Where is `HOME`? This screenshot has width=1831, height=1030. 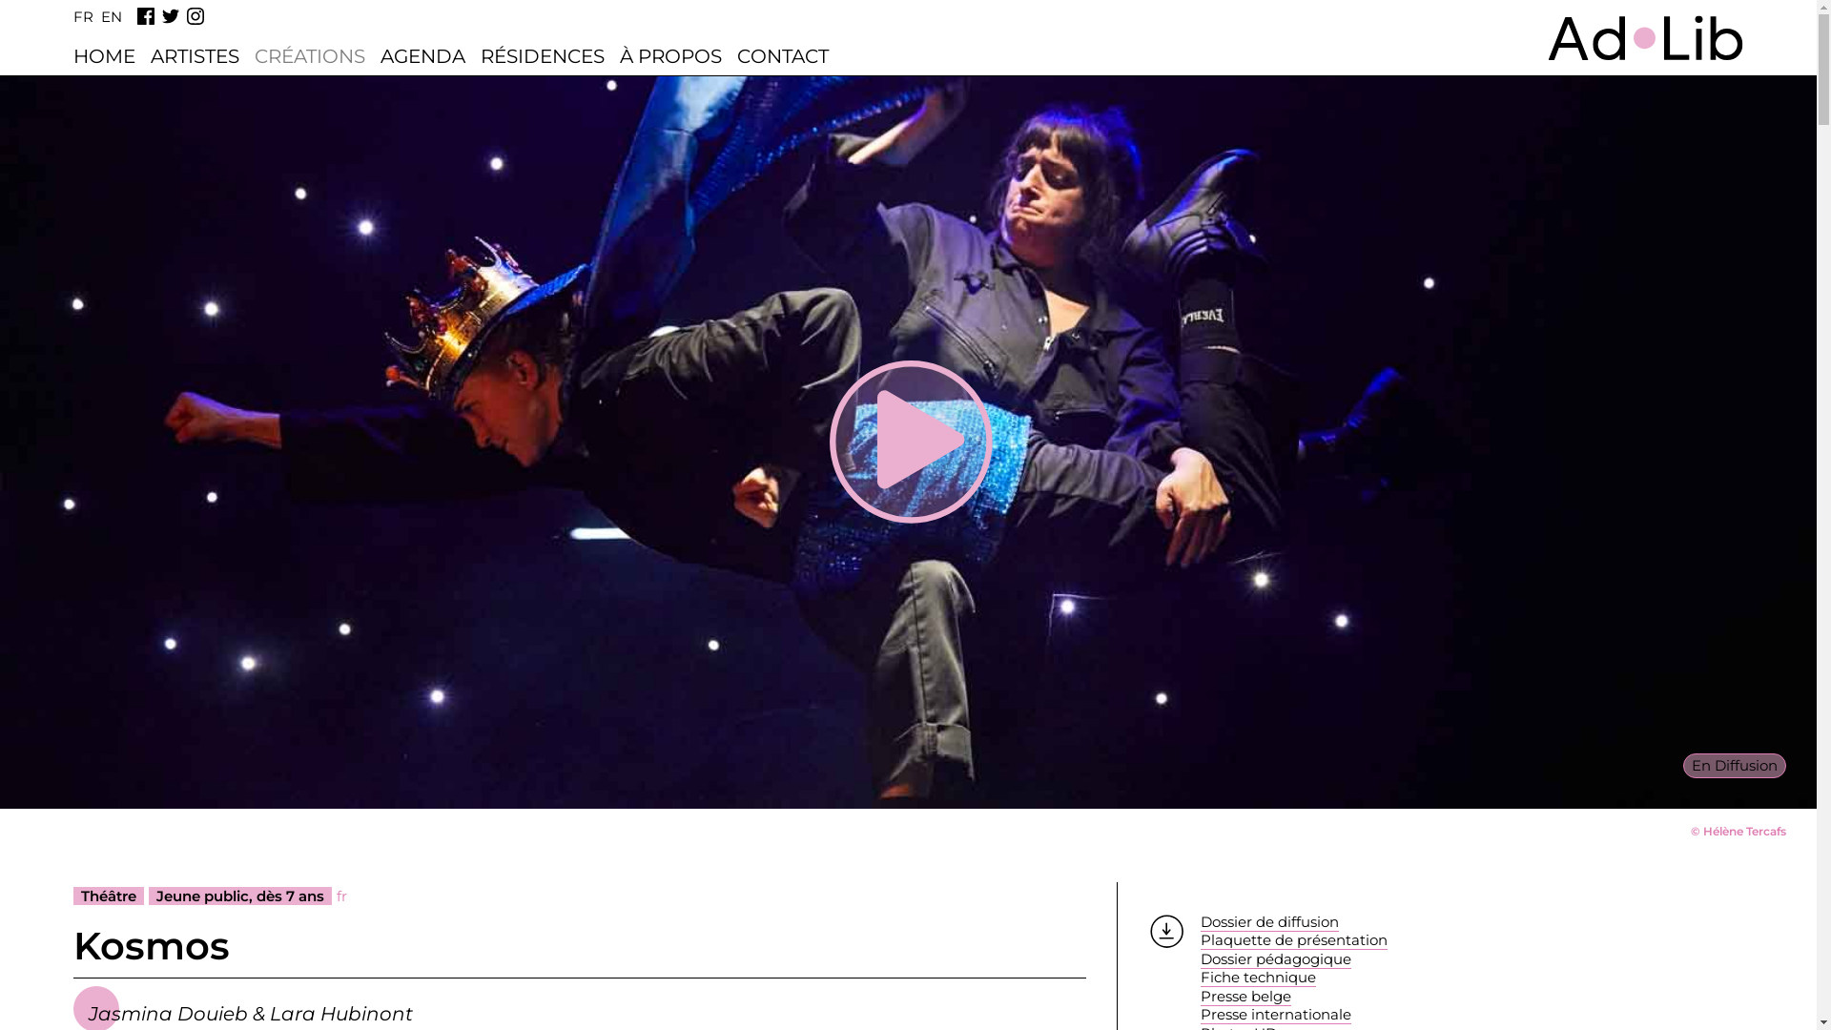
HOME is located at coordinates (105, 56).